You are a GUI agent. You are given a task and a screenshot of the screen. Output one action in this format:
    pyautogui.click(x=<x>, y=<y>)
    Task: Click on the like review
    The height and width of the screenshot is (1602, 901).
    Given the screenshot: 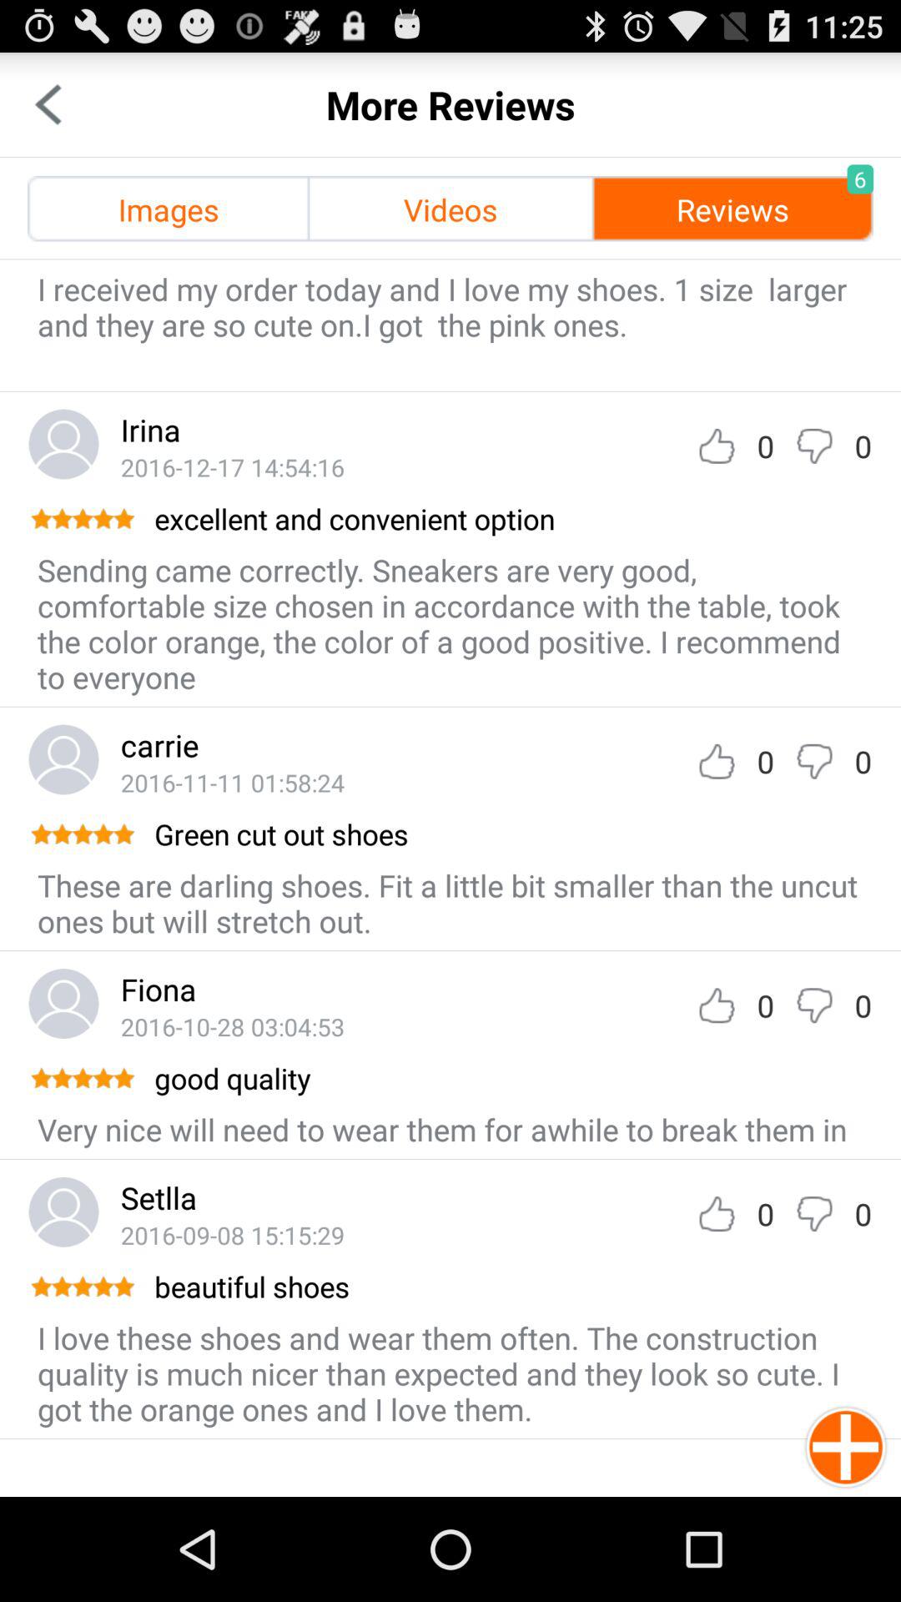 What is the action you would take?
    pyautogui.click(x=717, y=1213)
    